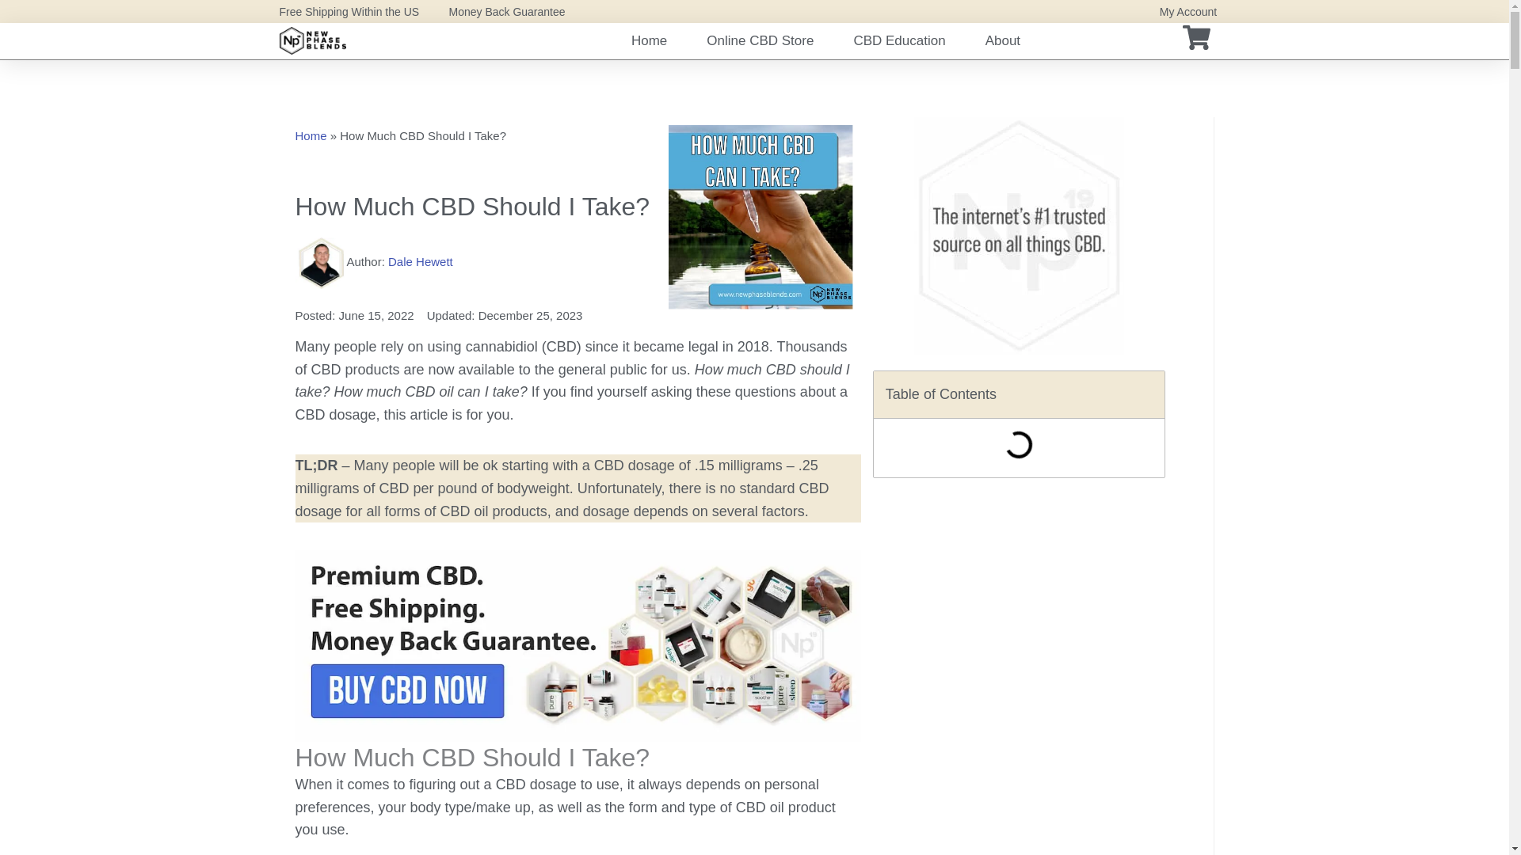 This screenshot has width=1521, height=855. Describe the element at coordinates (578, 646) in the screenshot. I see `How Much Cbd Should I Take? 1` at that location.